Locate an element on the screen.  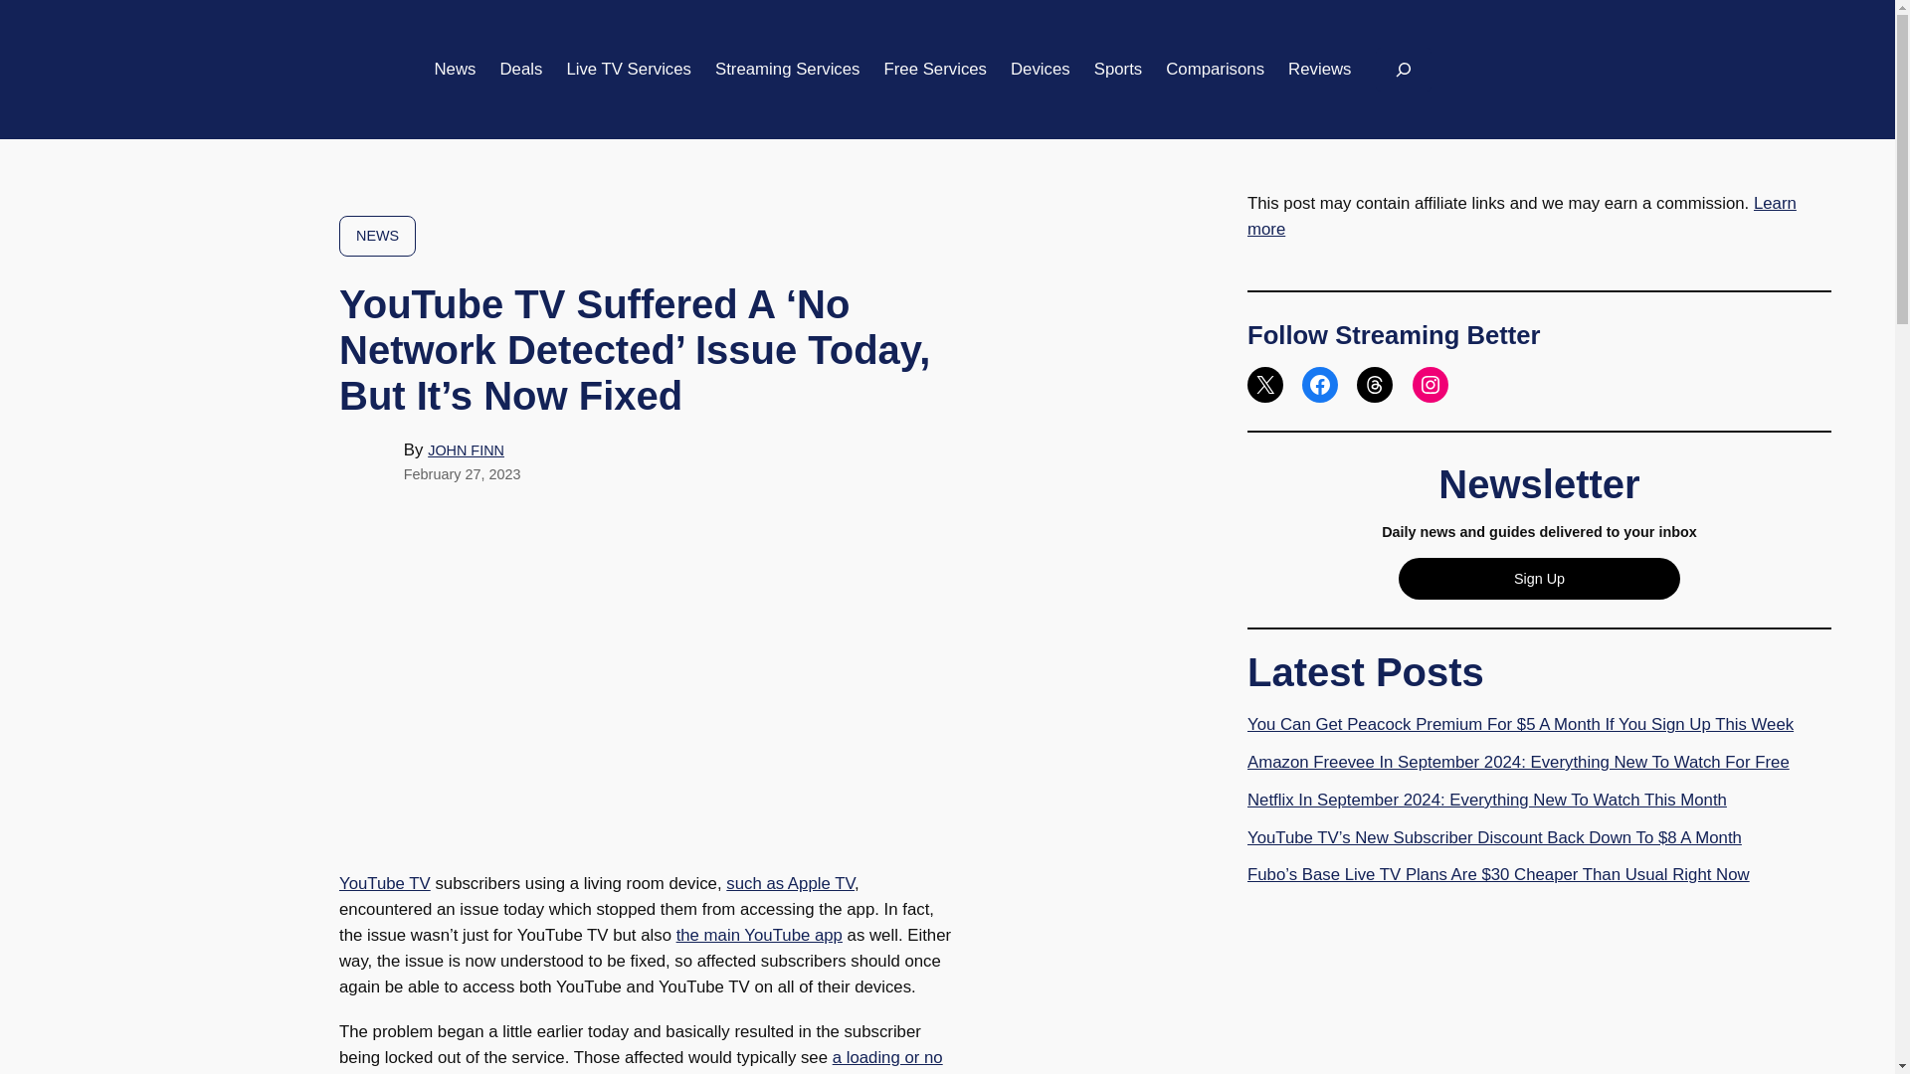
a loading or no connection is located at coordinates (641, 1061).